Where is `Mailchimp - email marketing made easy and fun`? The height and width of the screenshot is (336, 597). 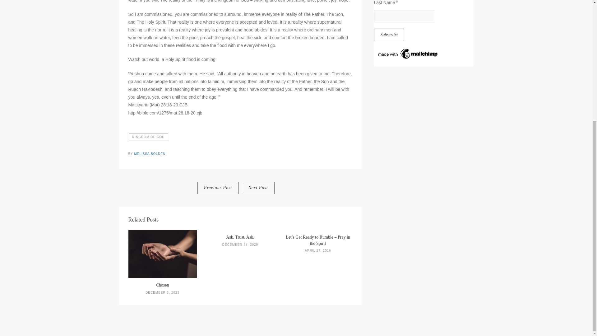
Mailchimp - email marketing made easy and fun is located at coordinates (408, 58).